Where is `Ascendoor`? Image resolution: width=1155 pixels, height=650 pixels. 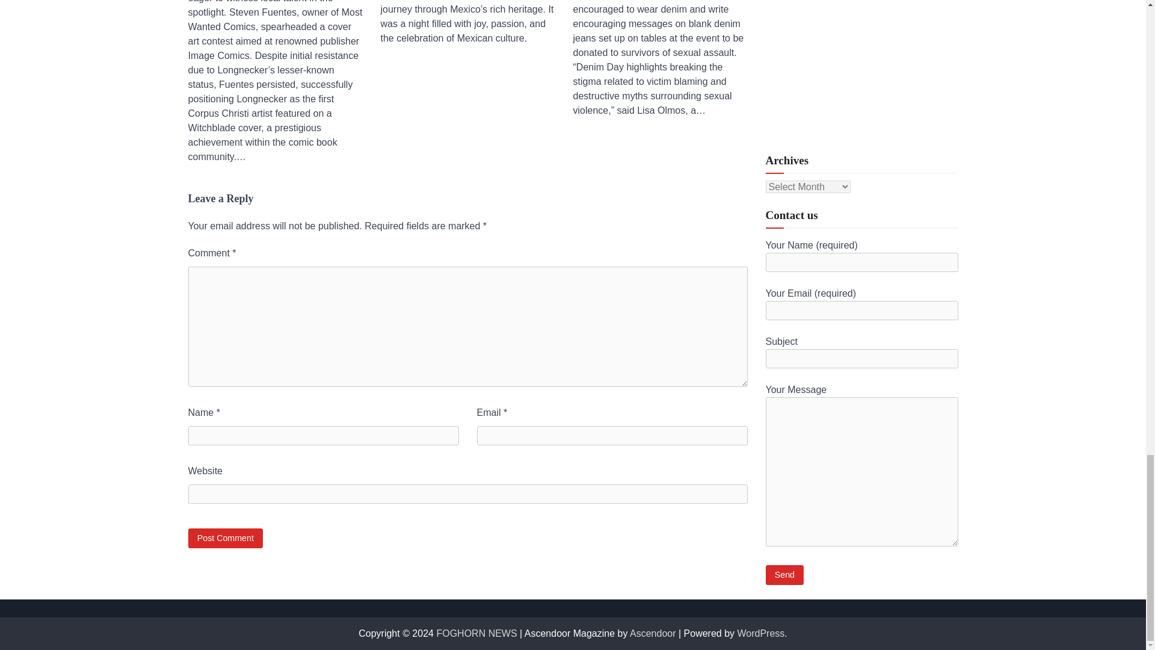
Ascendoor is located at coordinates (652, 633).